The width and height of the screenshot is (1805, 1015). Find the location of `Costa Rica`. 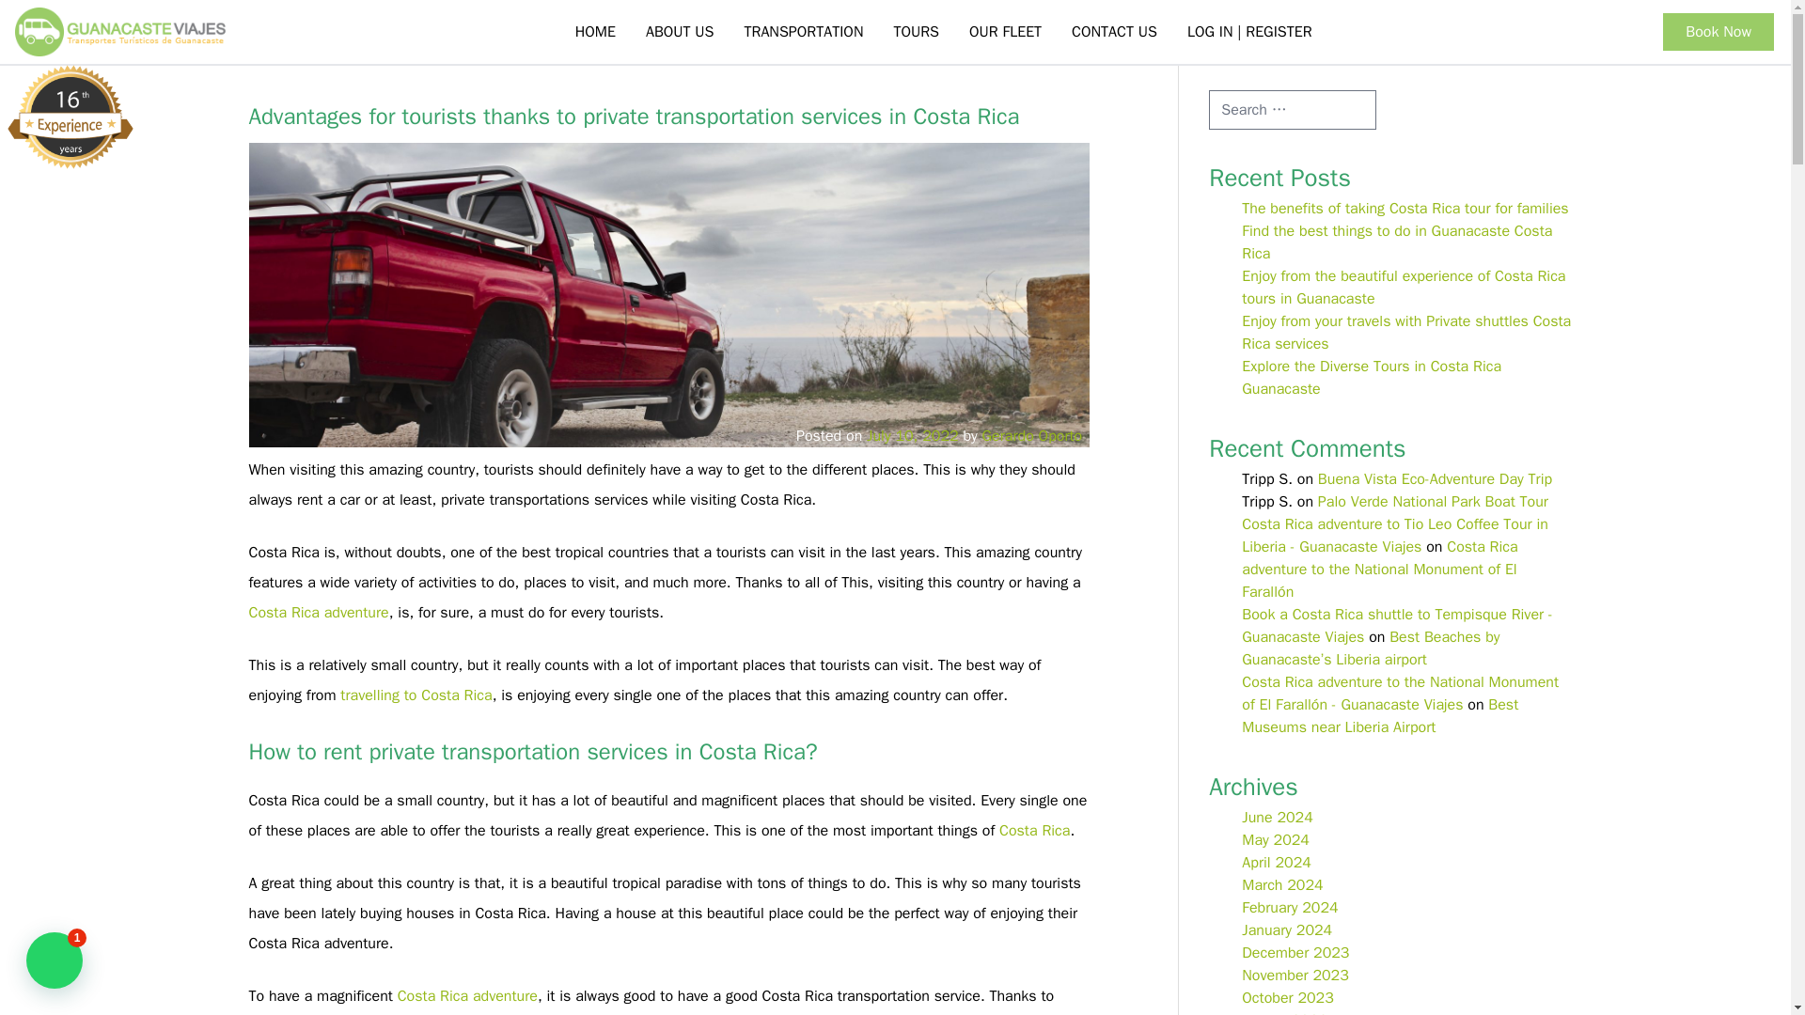

Costa Rica is located at coordinates (1034, 831).